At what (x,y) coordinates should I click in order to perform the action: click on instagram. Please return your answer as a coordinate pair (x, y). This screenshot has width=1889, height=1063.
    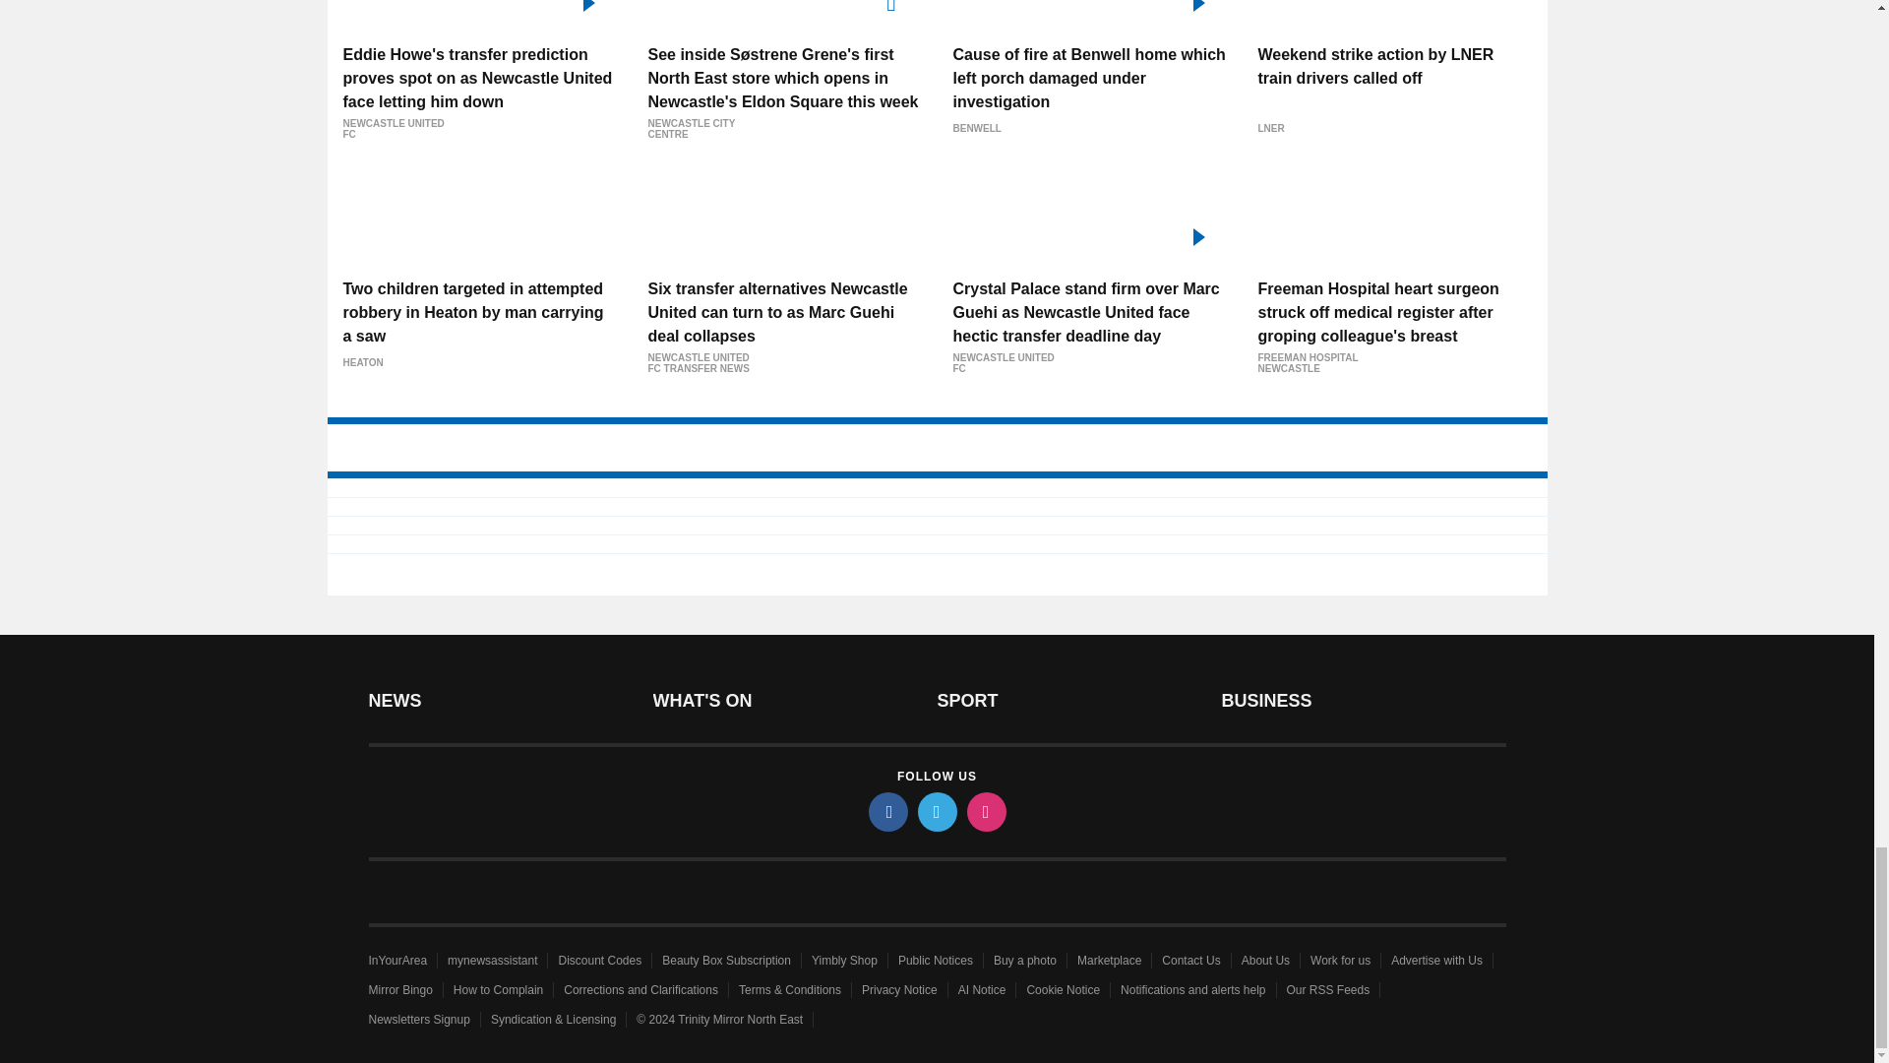
    Looking at the image, I should click on (985, 811).